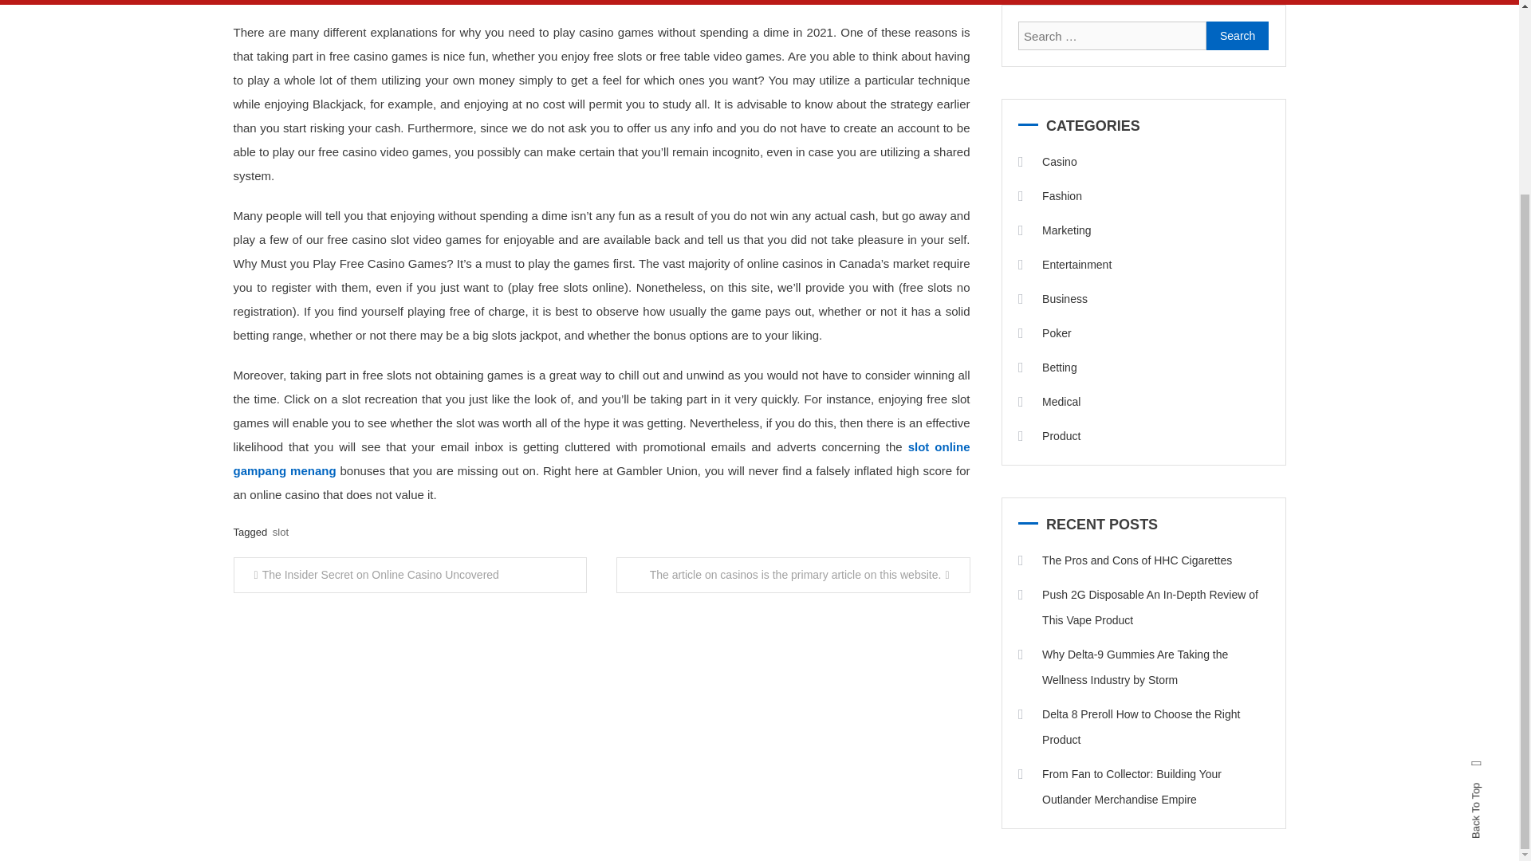 This screenshot has height=861, width=1531. I want to click on ENTERTAINMENT, so click(546, 2).